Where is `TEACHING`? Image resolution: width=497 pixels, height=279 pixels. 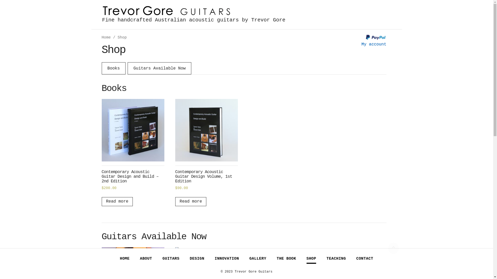
TEACHING is located at coordinates (336, 259).